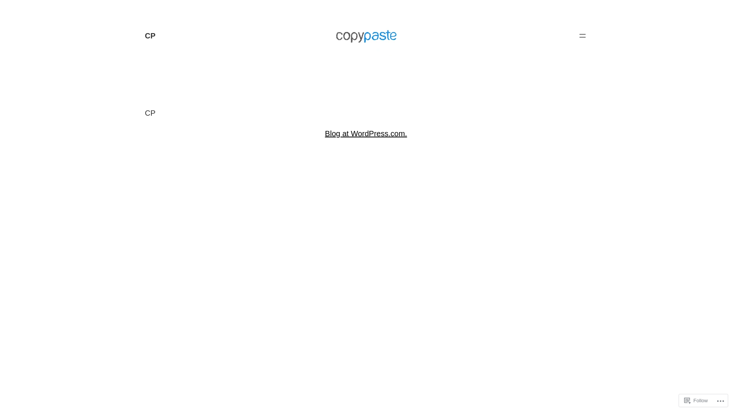 The width and height of the screenshot is (732, 411). Describe the element at coordinates (150, 35) in the screenshot. I see `CP` at that location.